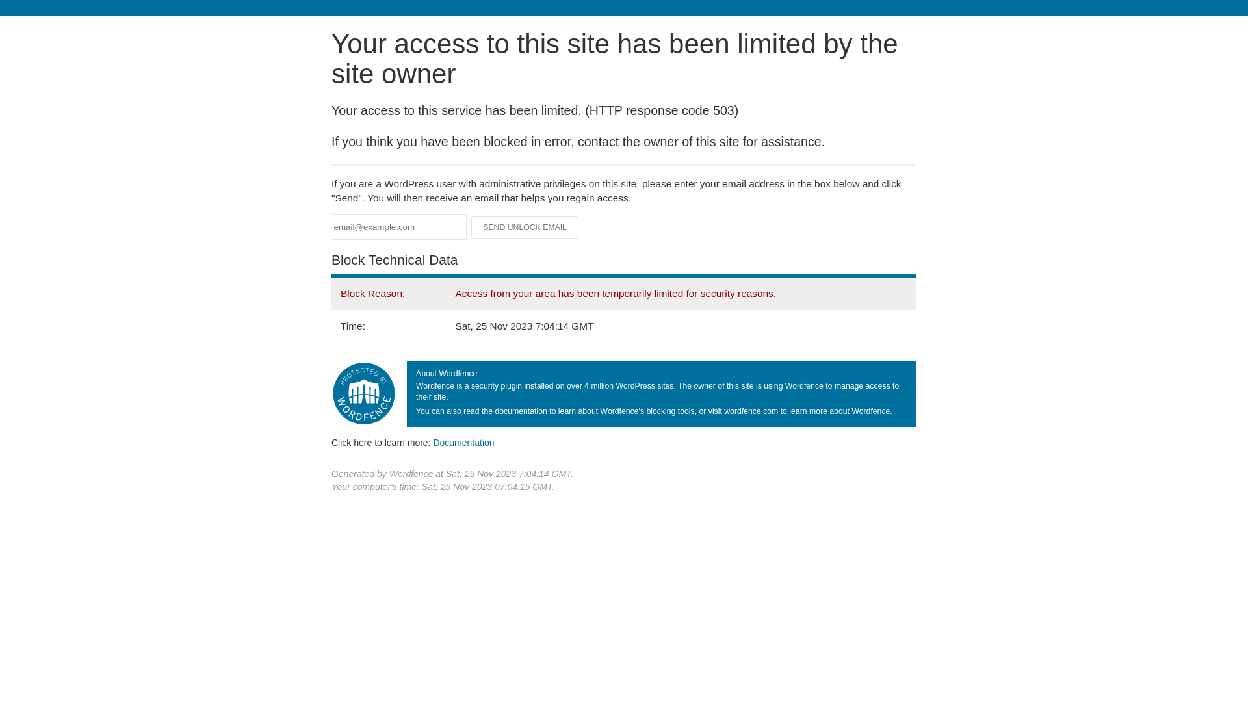 This screenshot has height=702, width=1248. Describe the element at coordinates (463, 443) in the screenshot. I see `Documentation` at that location.